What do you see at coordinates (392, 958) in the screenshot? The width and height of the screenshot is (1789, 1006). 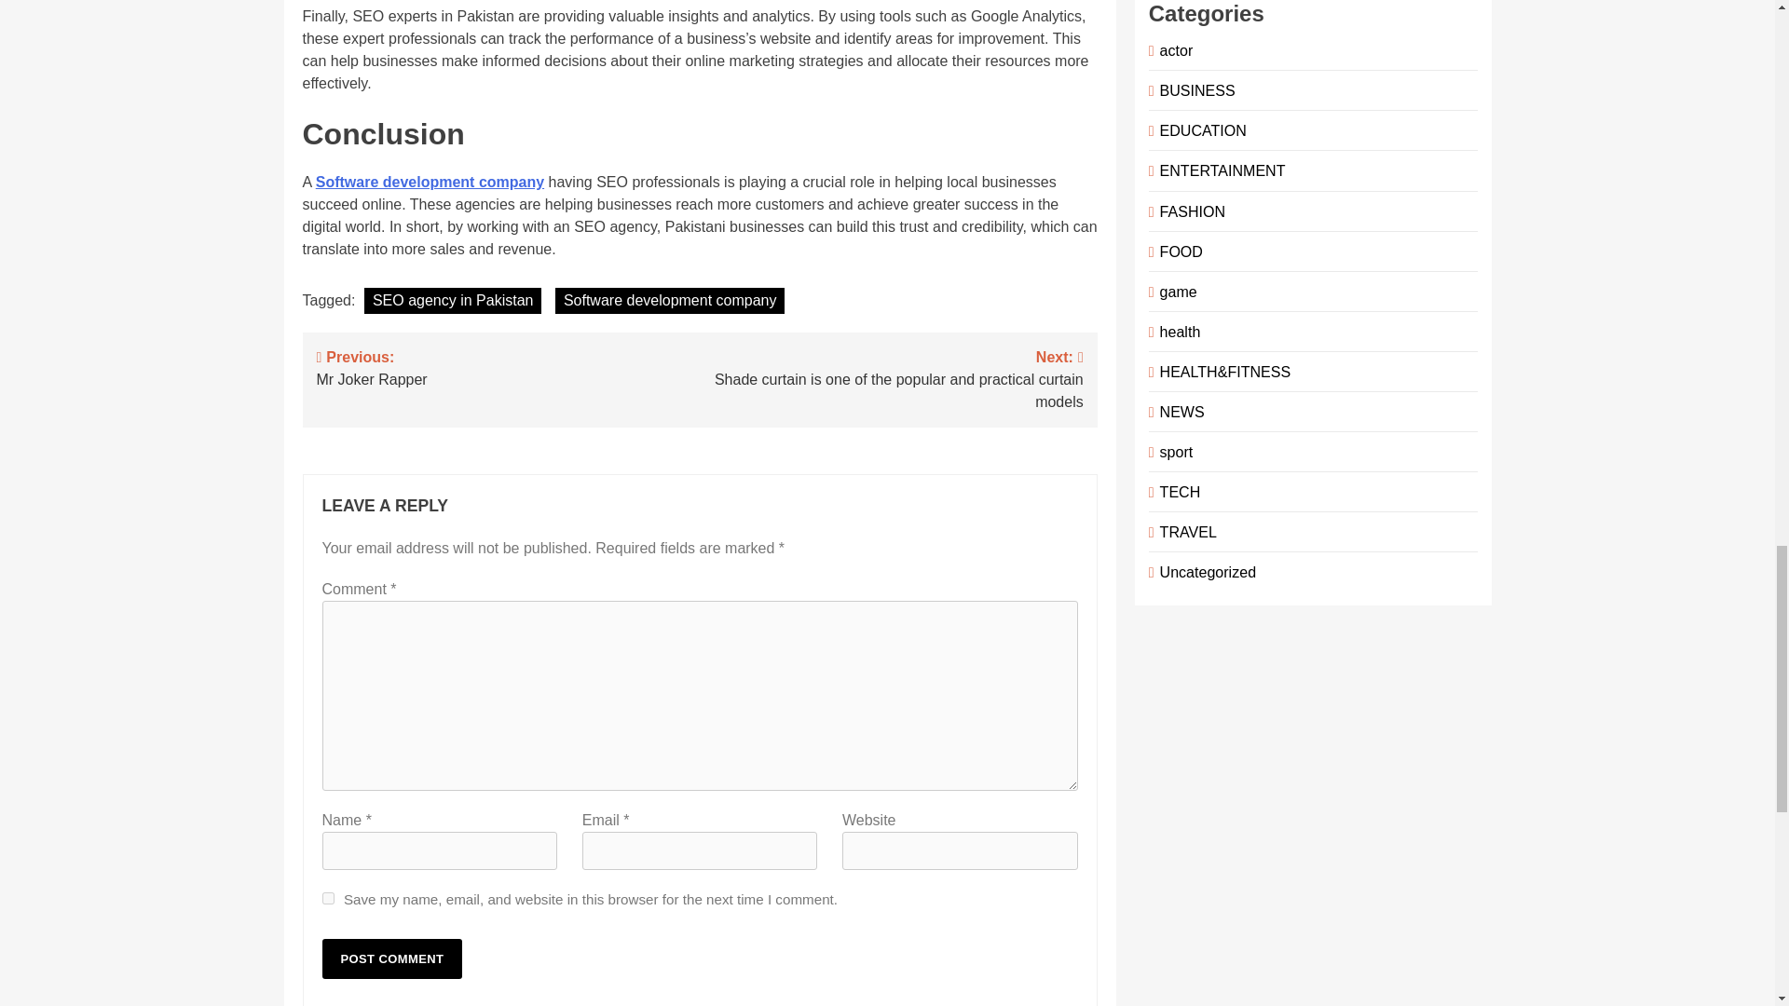 I see `Software development company` at bounding box center [392, 958].